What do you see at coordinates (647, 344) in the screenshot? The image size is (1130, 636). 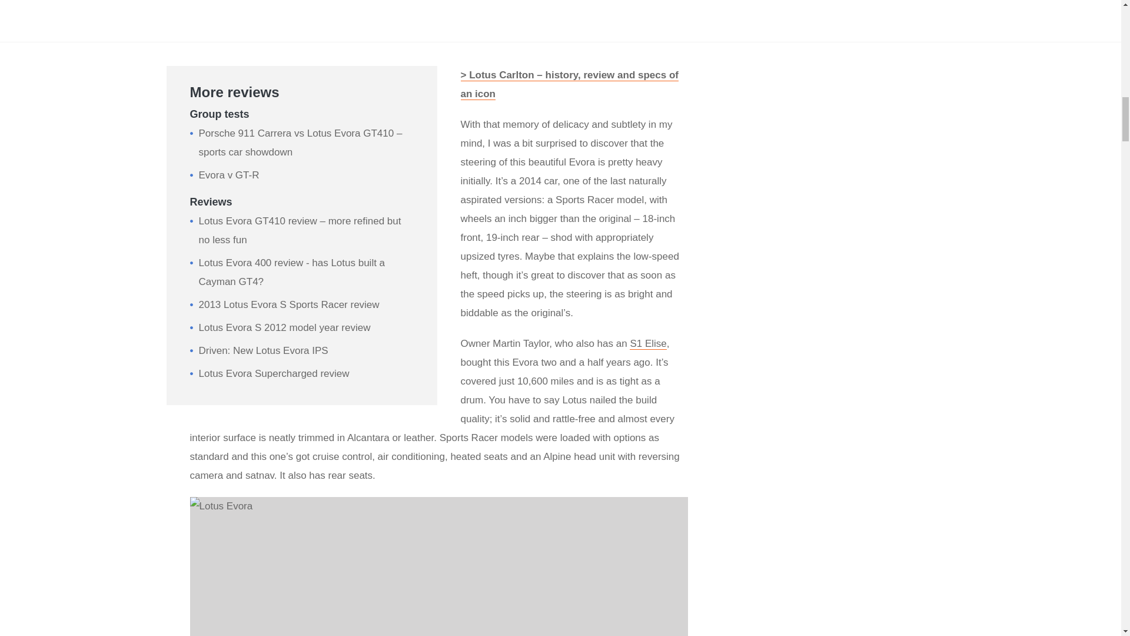 I see `S1 Elise` at bounding box center [647, 344].